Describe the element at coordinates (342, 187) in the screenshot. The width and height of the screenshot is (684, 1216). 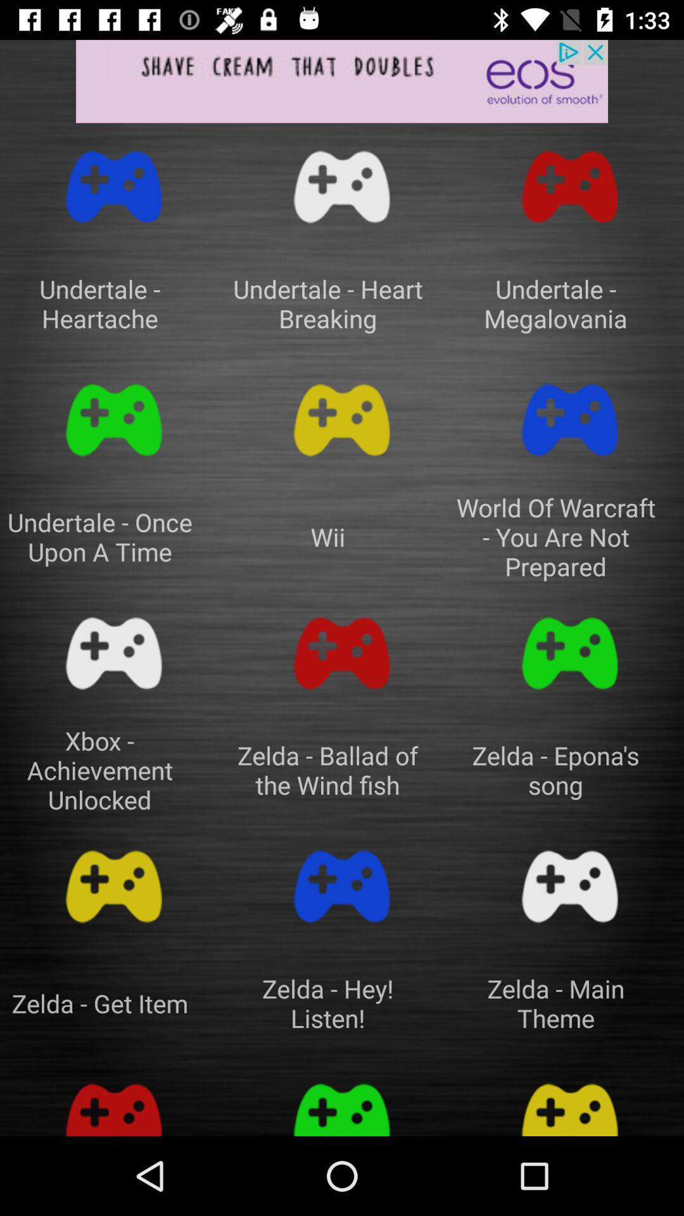
I see `game` at that location.